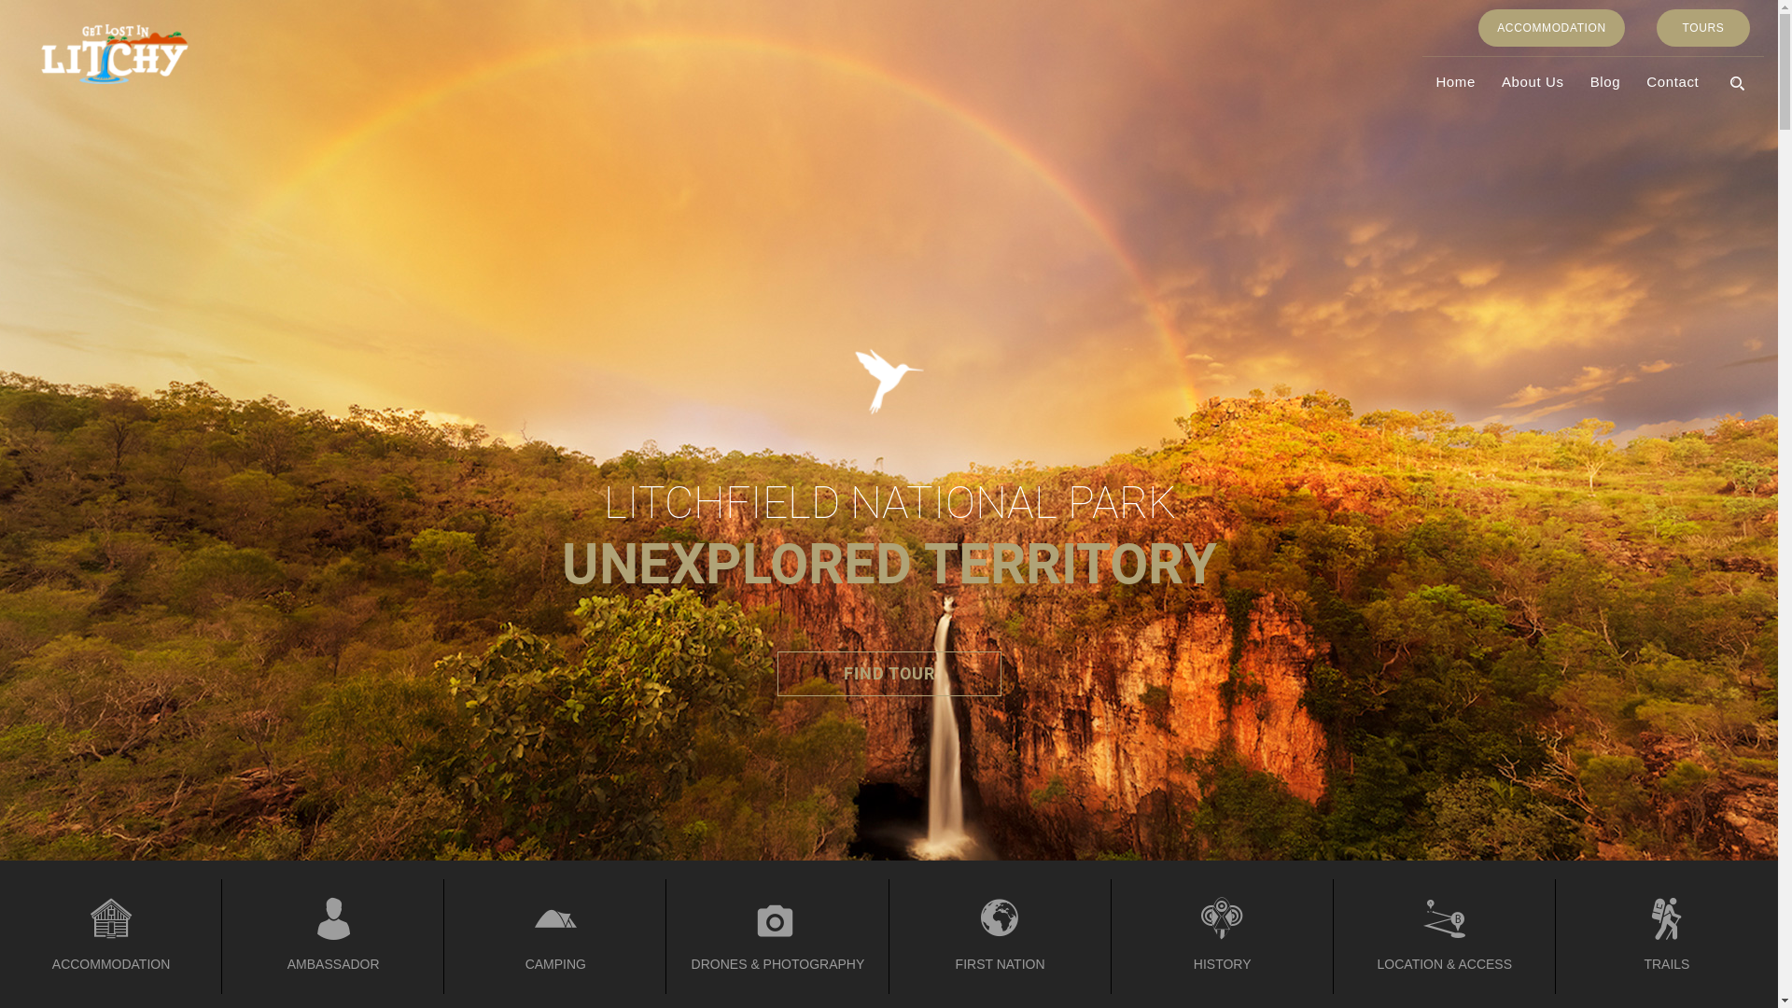 This screenshot has width=1792, height=1008. What do you see at coordinates (1605, 83) in the screenshot?
I see `Blog` at bounding box center [1605, 83].